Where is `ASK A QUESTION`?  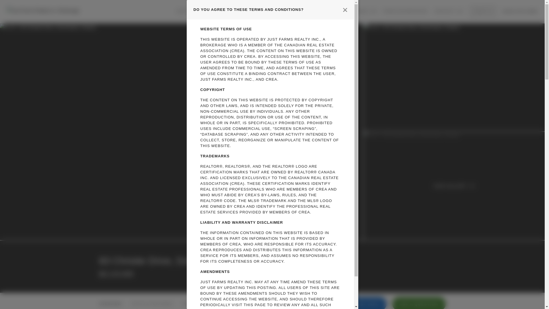 ASK A QUESTION is located at coordinates (419, 303).